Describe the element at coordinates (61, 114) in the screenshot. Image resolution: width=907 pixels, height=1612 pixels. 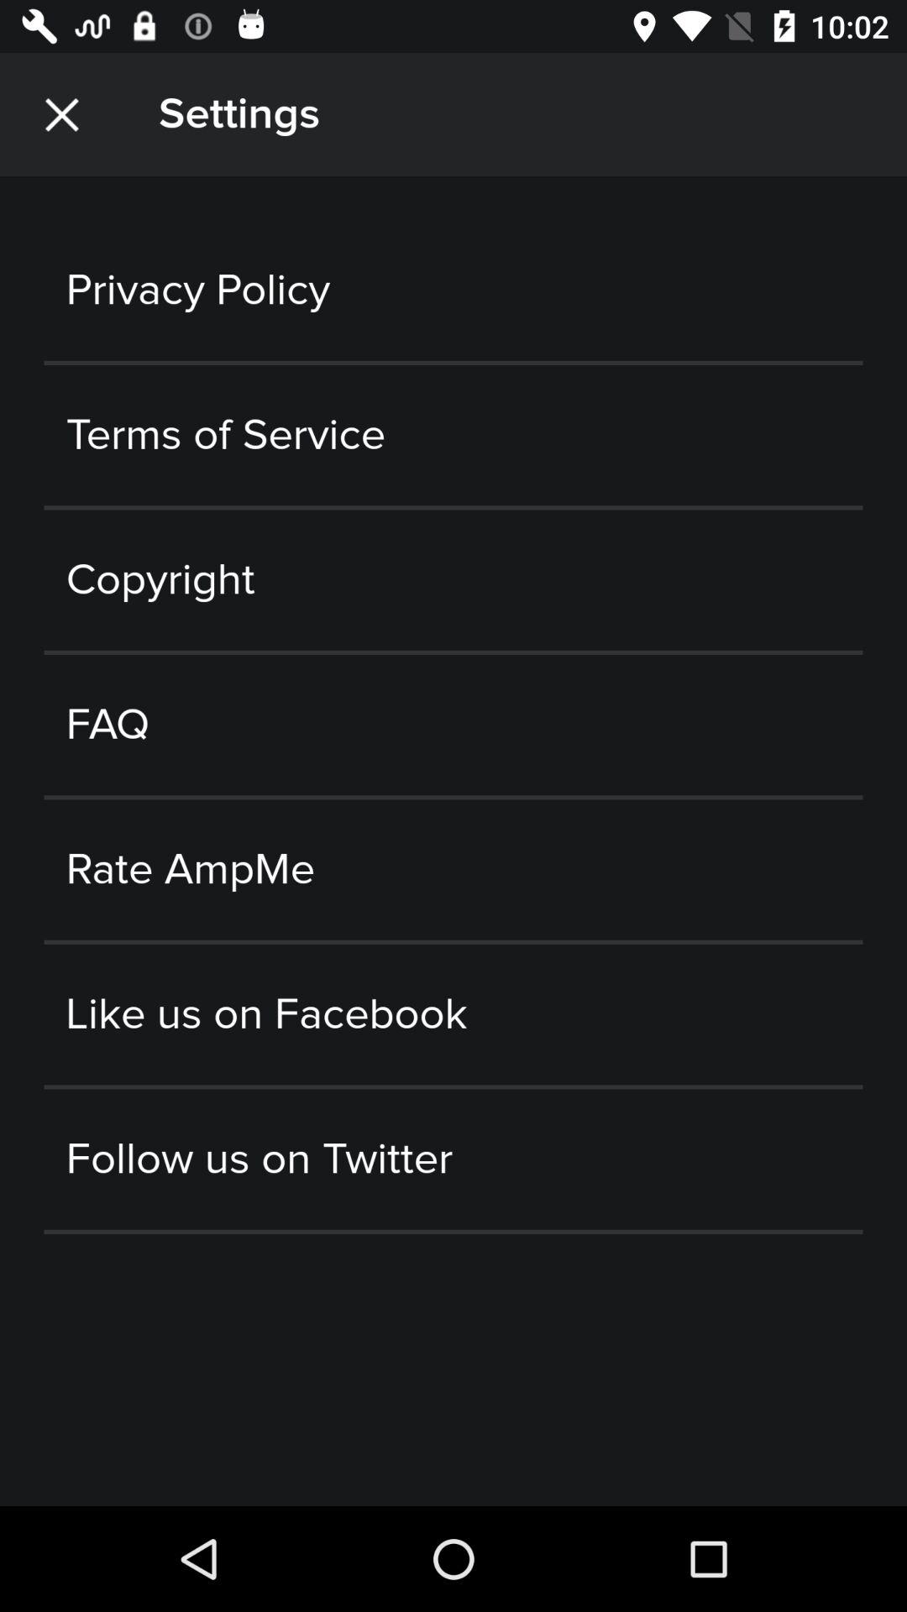
I see `turn on item above the privacy policy` at that location.